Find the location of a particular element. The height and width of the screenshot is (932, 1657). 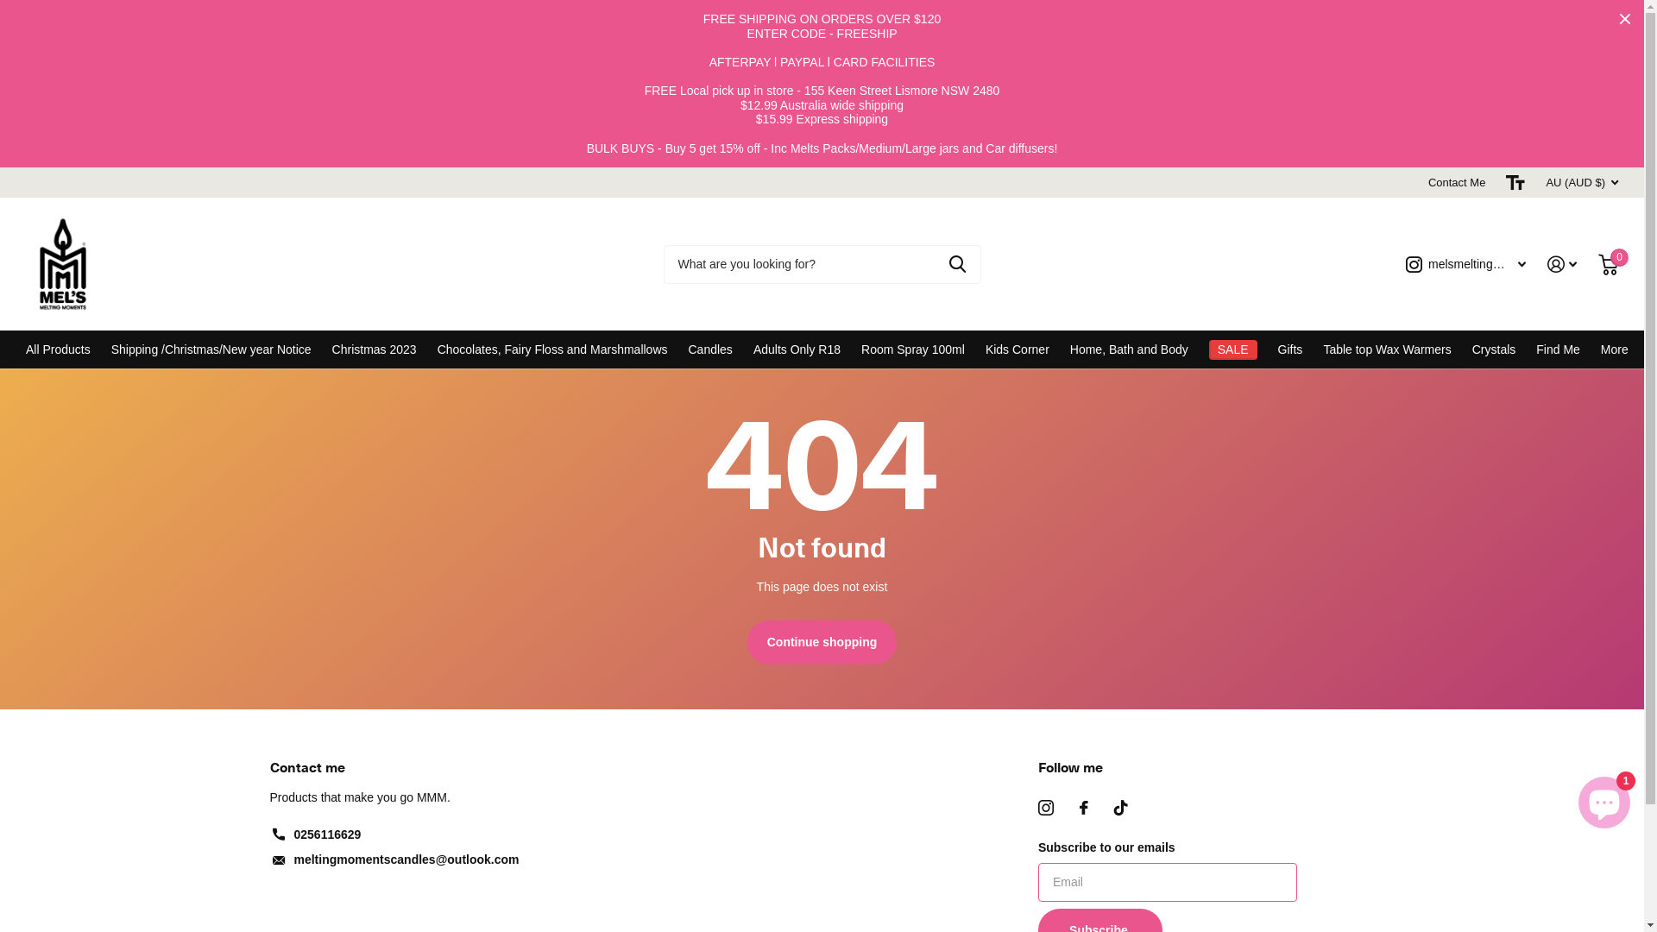

Christmas 2023 is located at coordinates (375, 349).